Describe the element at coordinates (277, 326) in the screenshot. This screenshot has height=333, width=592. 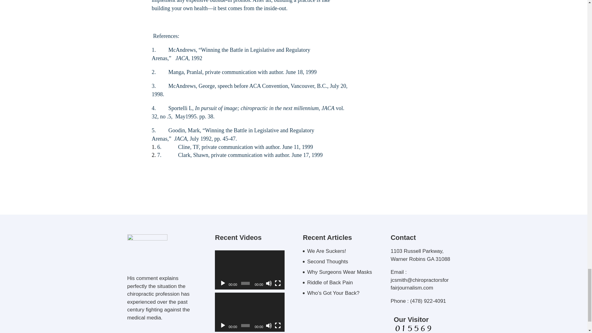
I see `Fullscreen` at that location.